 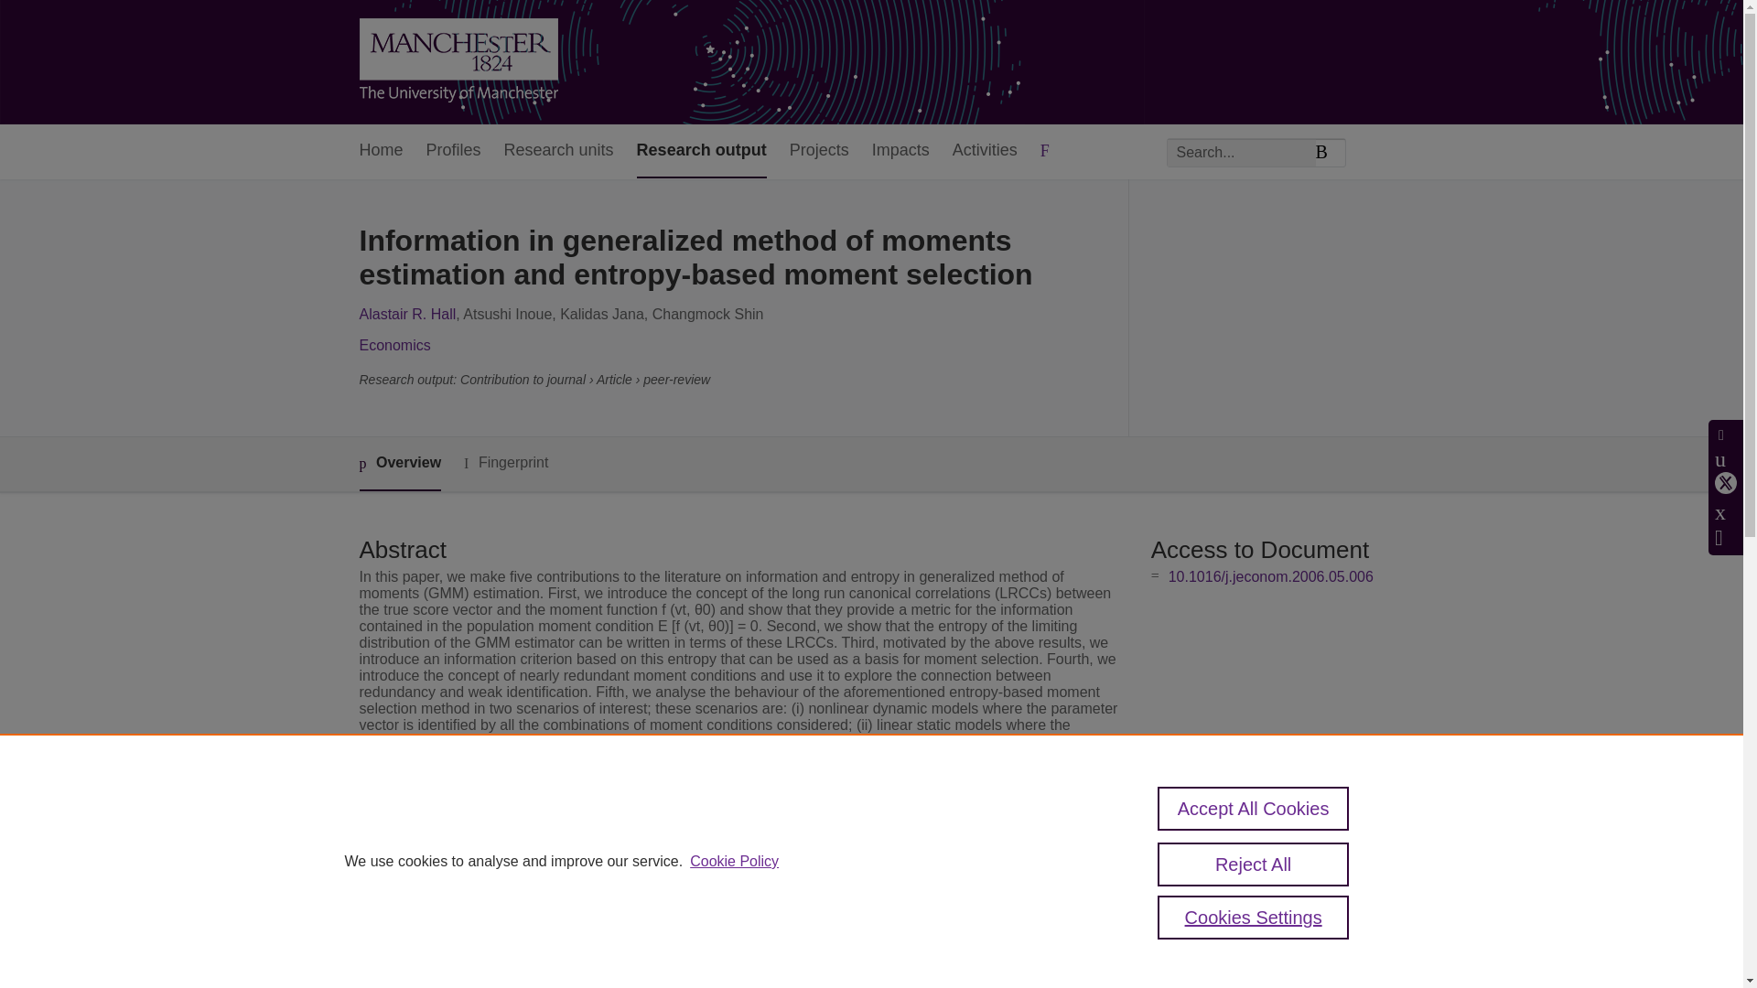 What do you see at coordinates (694, 884) in the screenshot?
I see `Journal of Econometrics` at bounding box center [694, 884].